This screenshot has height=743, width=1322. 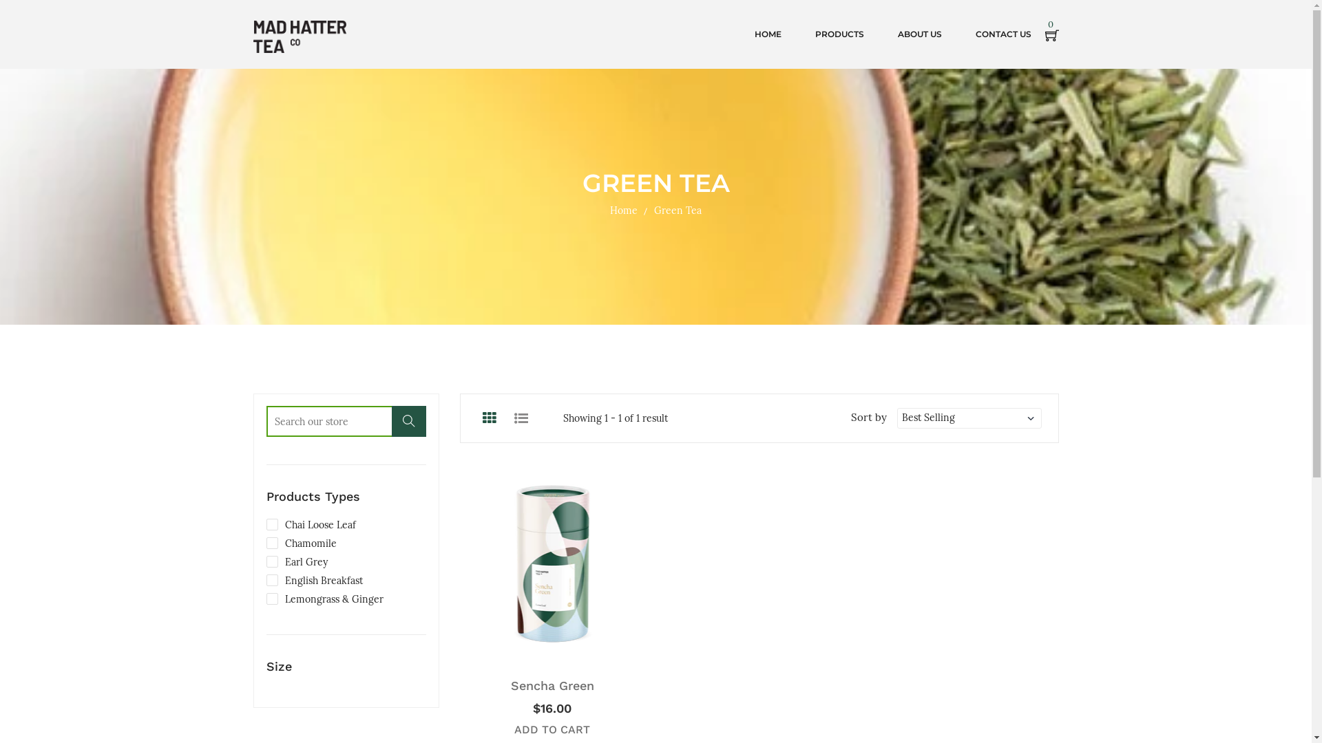 I want to click on Chamomile, so click(x=301, y=543).